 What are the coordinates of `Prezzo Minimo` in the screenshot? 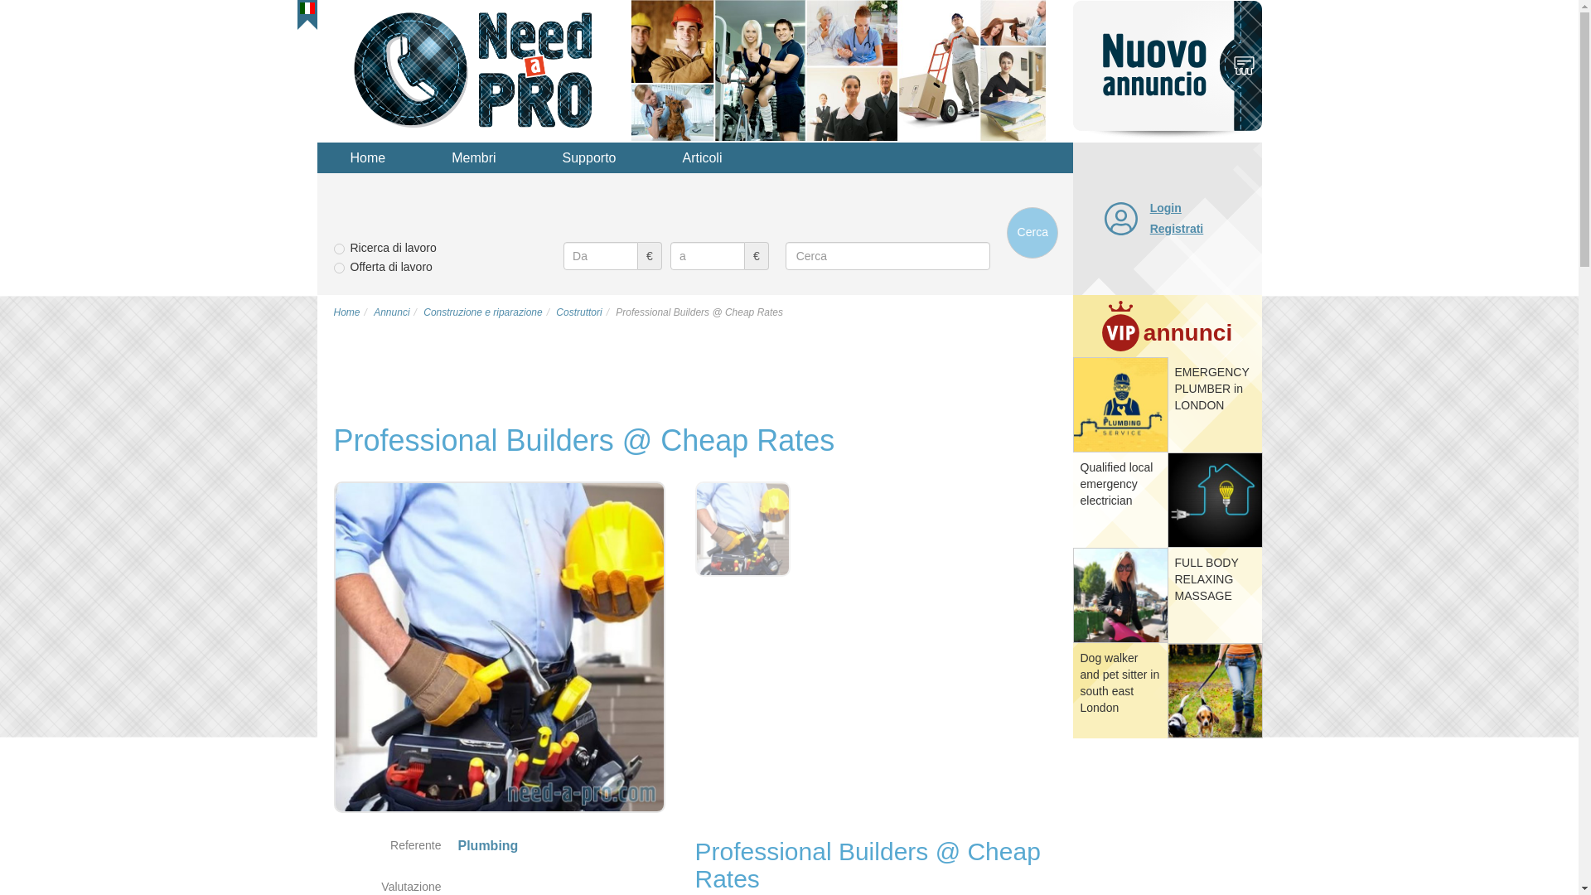 It's located at (600, 255).